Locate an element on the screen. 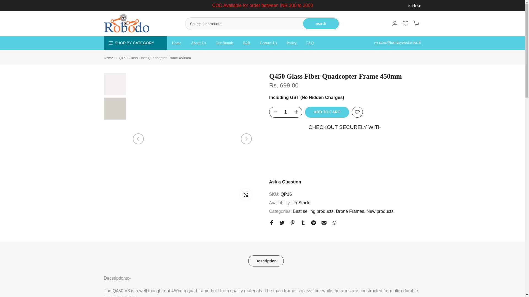 The width and height of the screenshot is (529, 297). Share on Telegram is located at coordinates (313, 223).